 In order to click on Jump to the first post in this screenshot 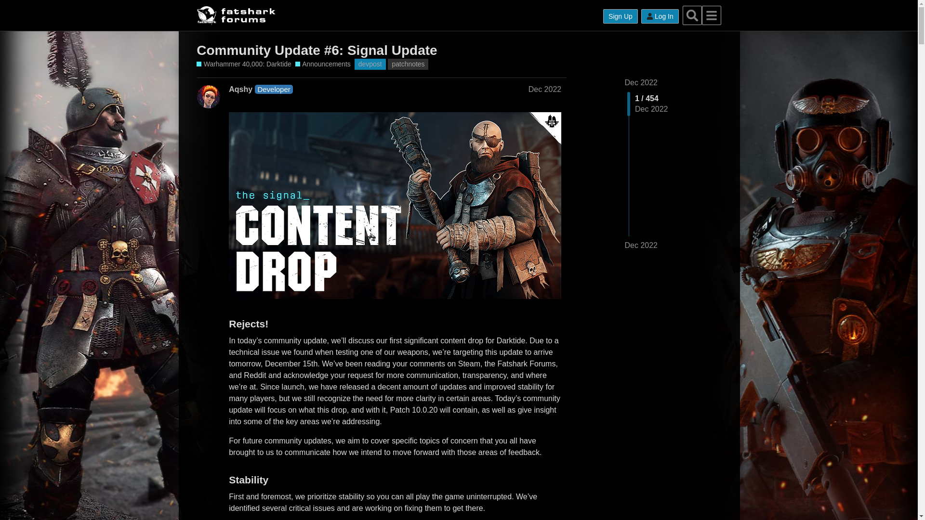, I will do `click(641, 83)`.